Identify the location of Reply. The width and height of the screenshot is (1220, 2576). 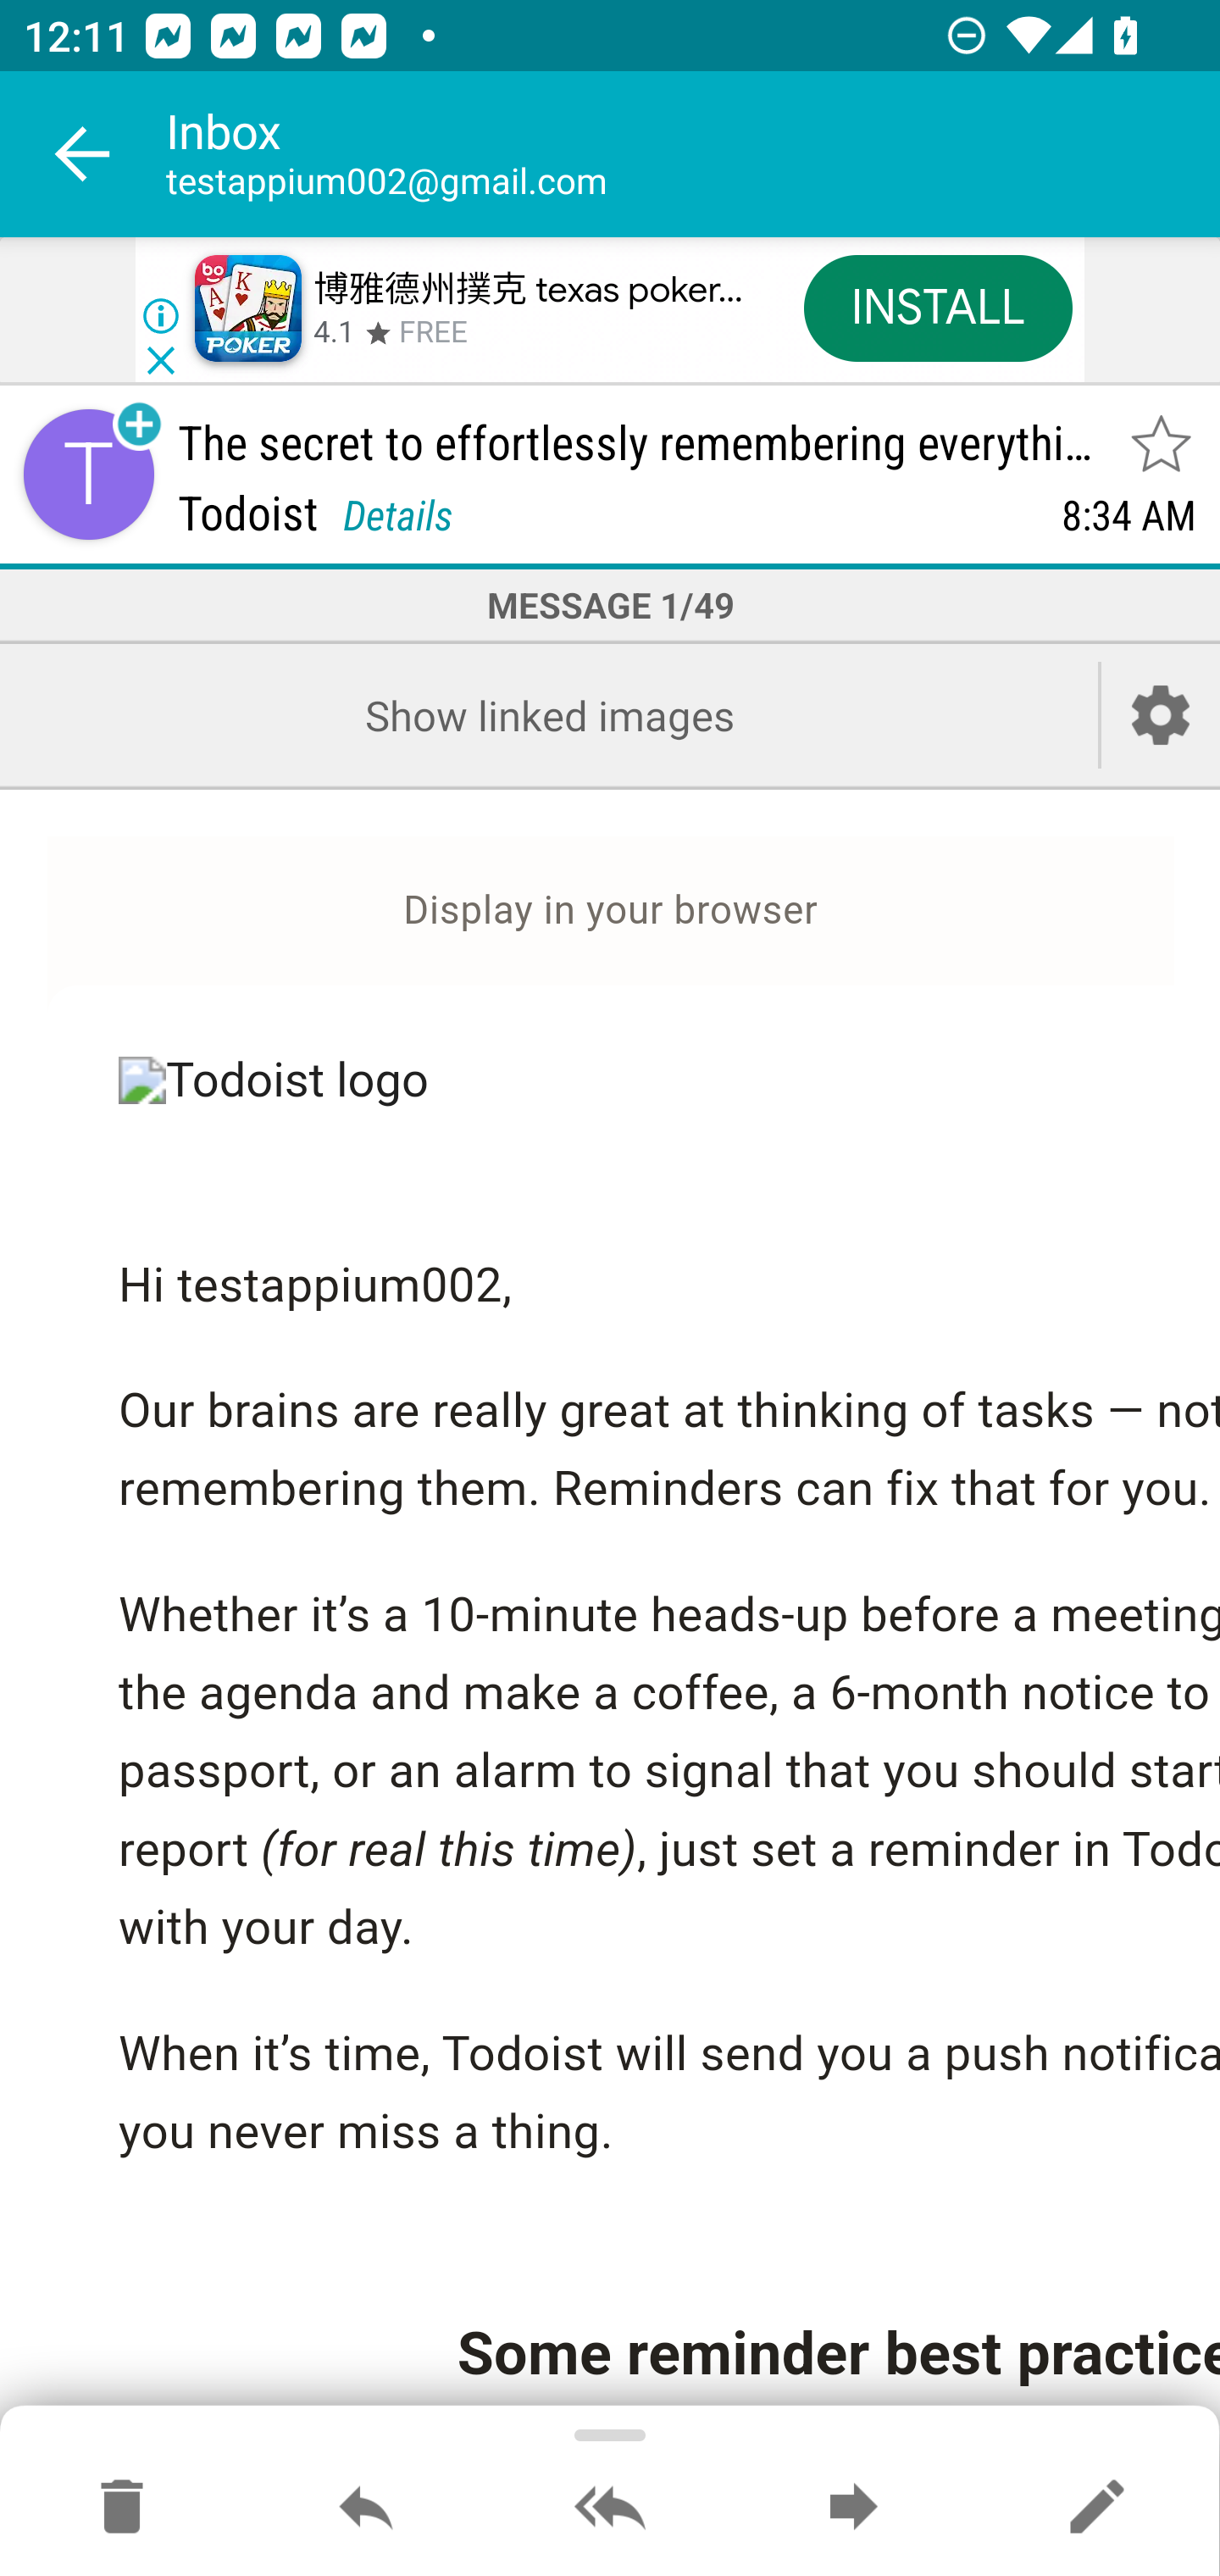
(366, 2508).